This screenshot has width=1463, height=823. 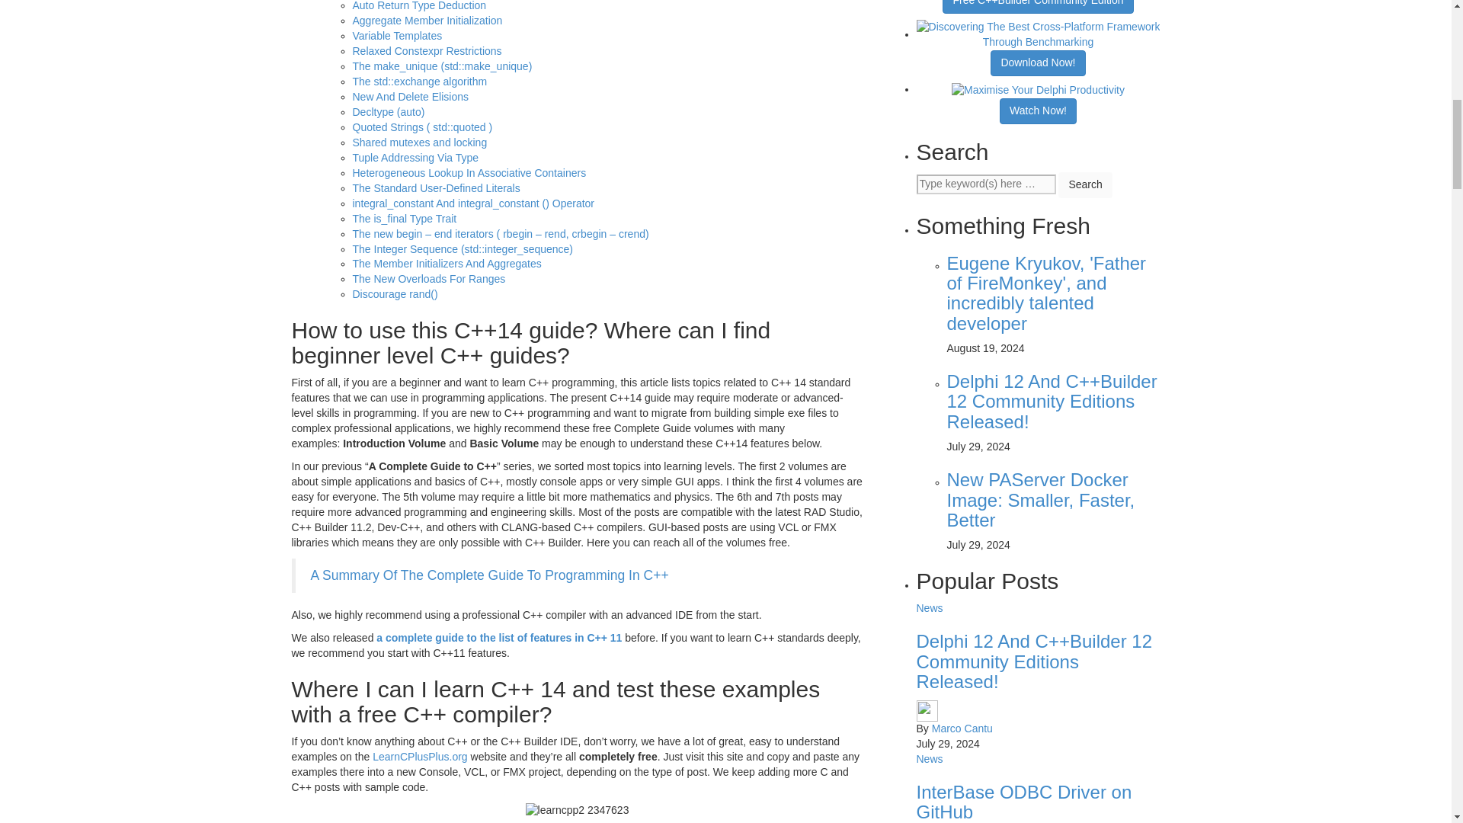 What do you see at coordinates (1085, 184) in the screenshot?
I see `Search` at bounding box center [1085, 184].